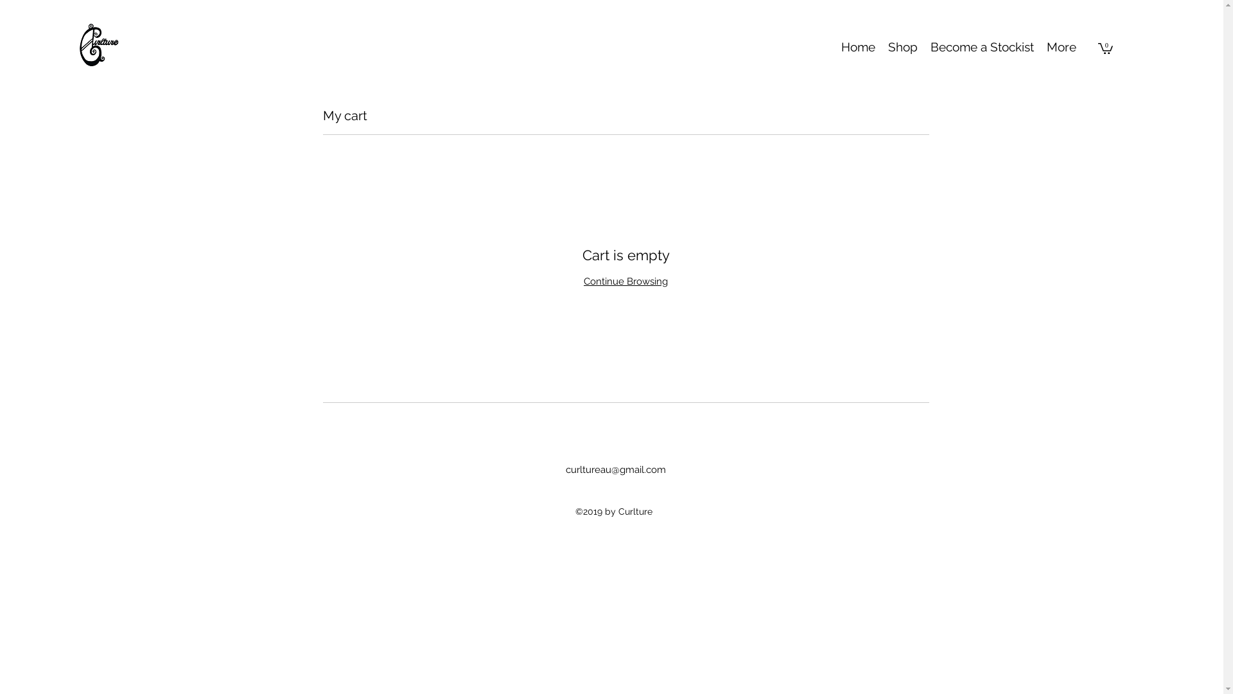 This screenshot has height=694, width=1233. I want to click on curltureau@gmail.com, so click(616, 469).